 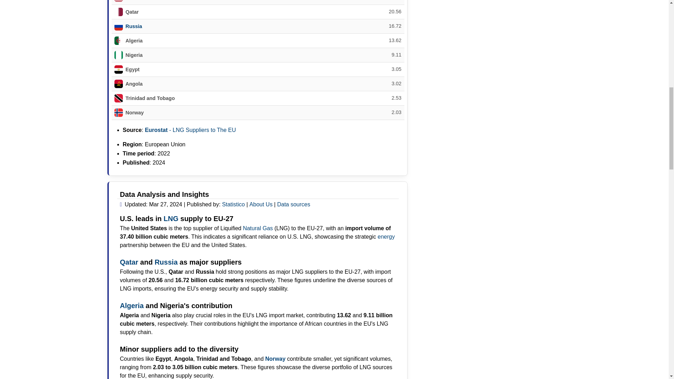 I want to click on Eurostat - LNG Suppliers to The EU, so click(x=190, y=130).